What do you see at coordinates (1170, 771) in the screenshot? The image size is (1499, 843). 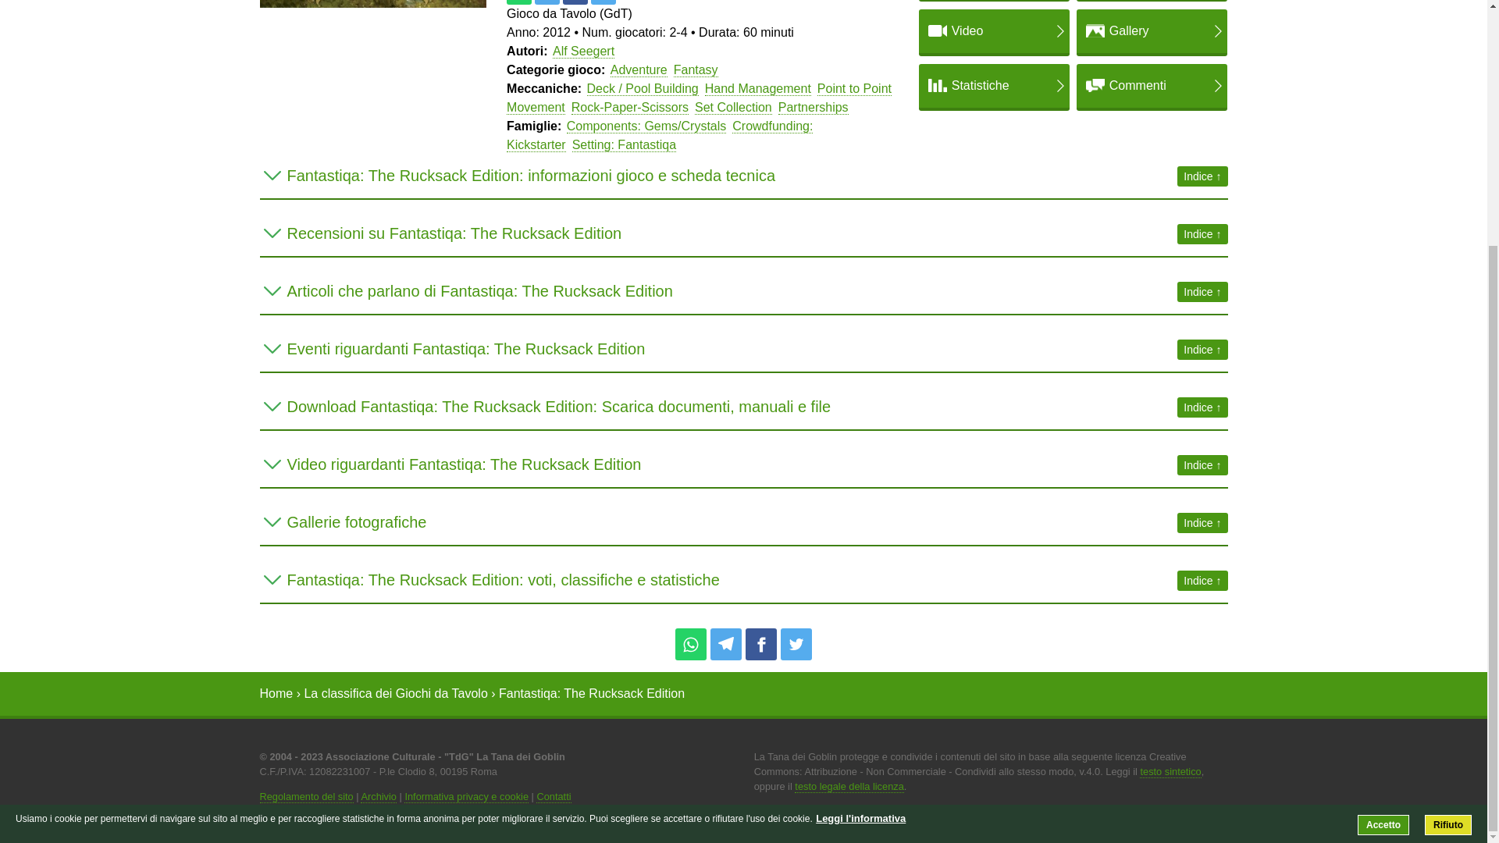 I see `Licenza Creative Commons 4.0` at bounding box center [1170, 771].